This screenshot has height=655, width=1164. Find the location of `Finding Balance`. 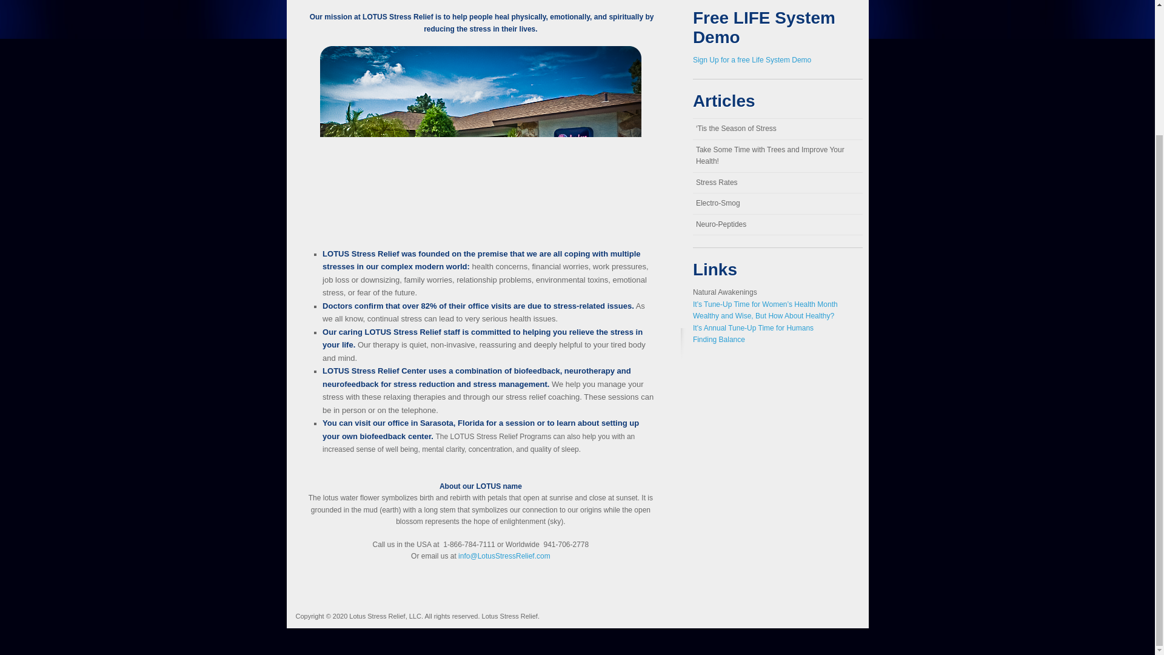

Finding Balance is located at coordinates (718, 340).